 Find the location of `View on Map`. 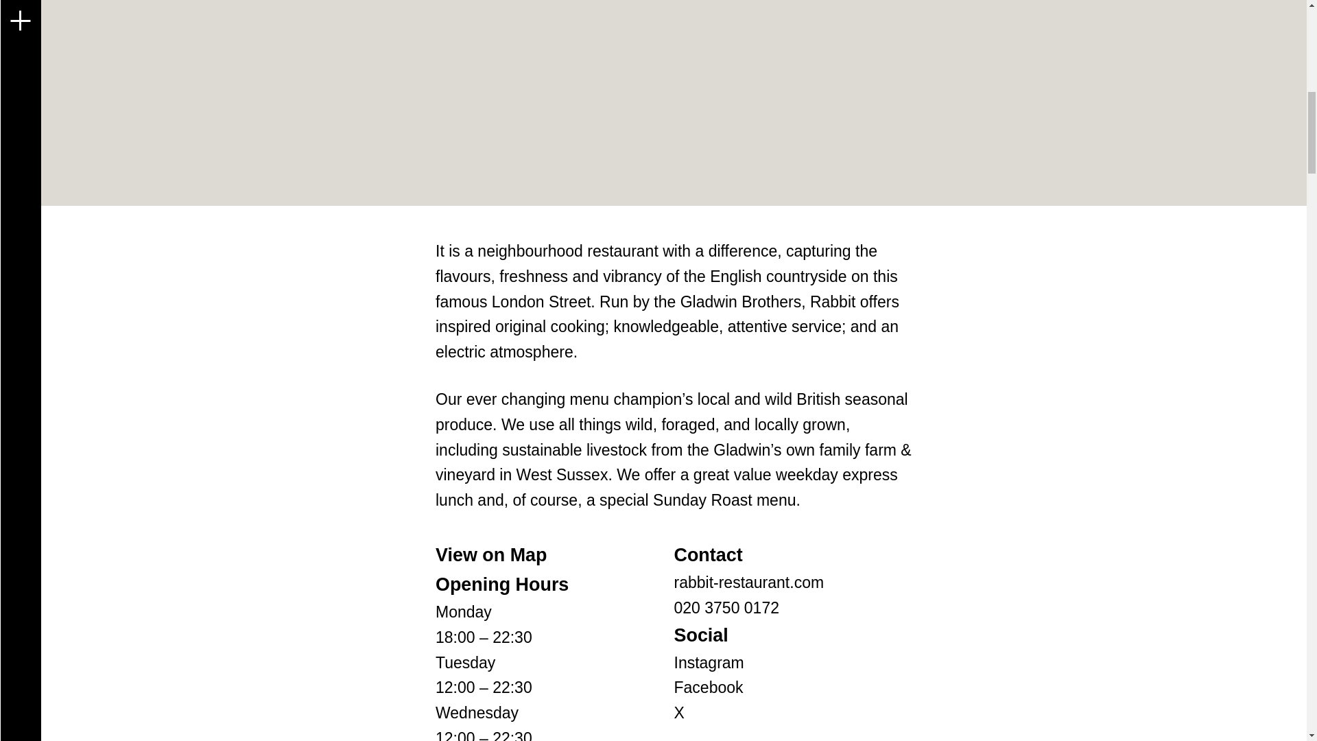

View on Map is located at coordinates (491, 554).